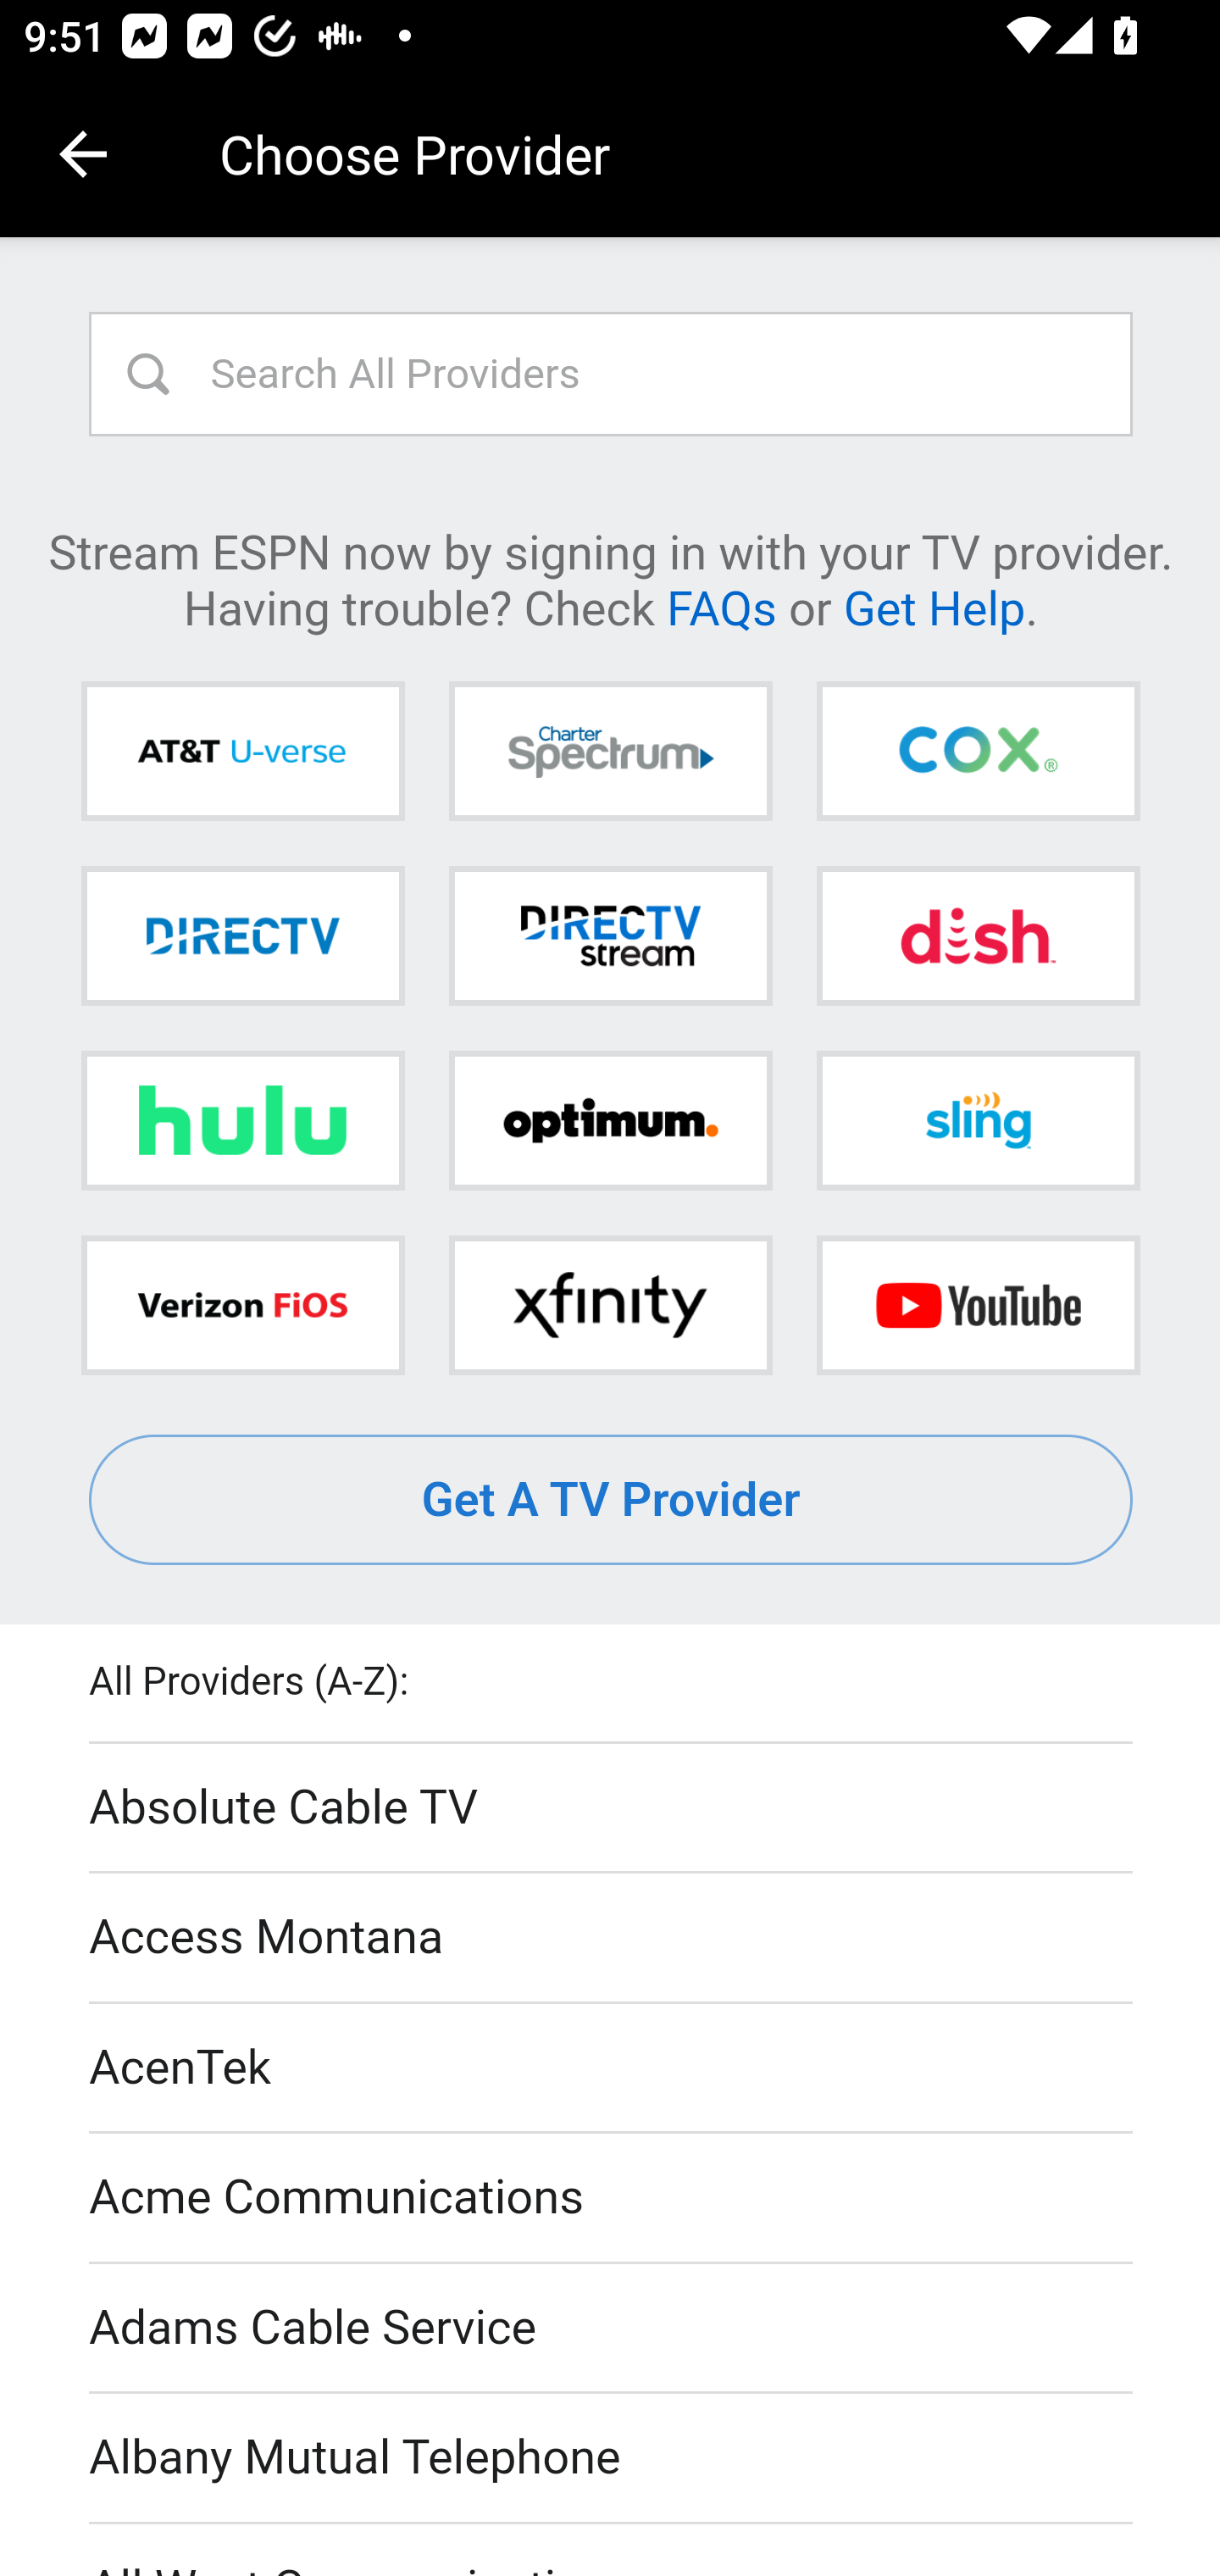  Describe the element at coordinates (612, 1500) in the screenshot. I see `Get A TV Provider` at that location.